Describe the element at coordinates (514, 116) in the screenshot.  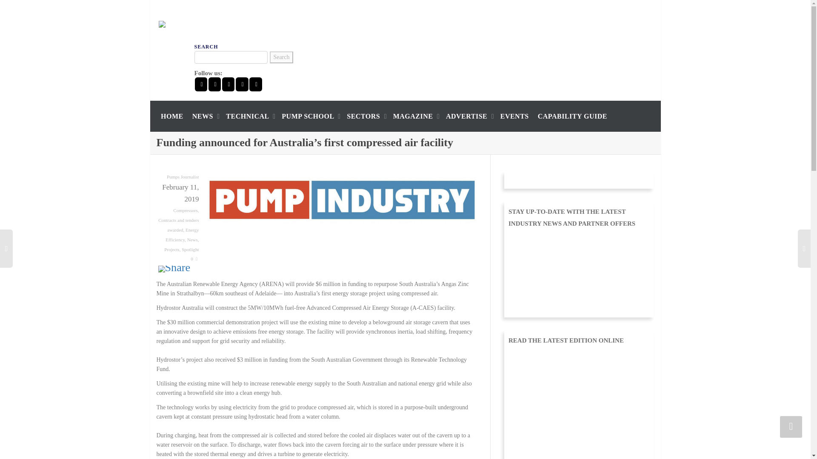
I see `EVENTS` at that location.